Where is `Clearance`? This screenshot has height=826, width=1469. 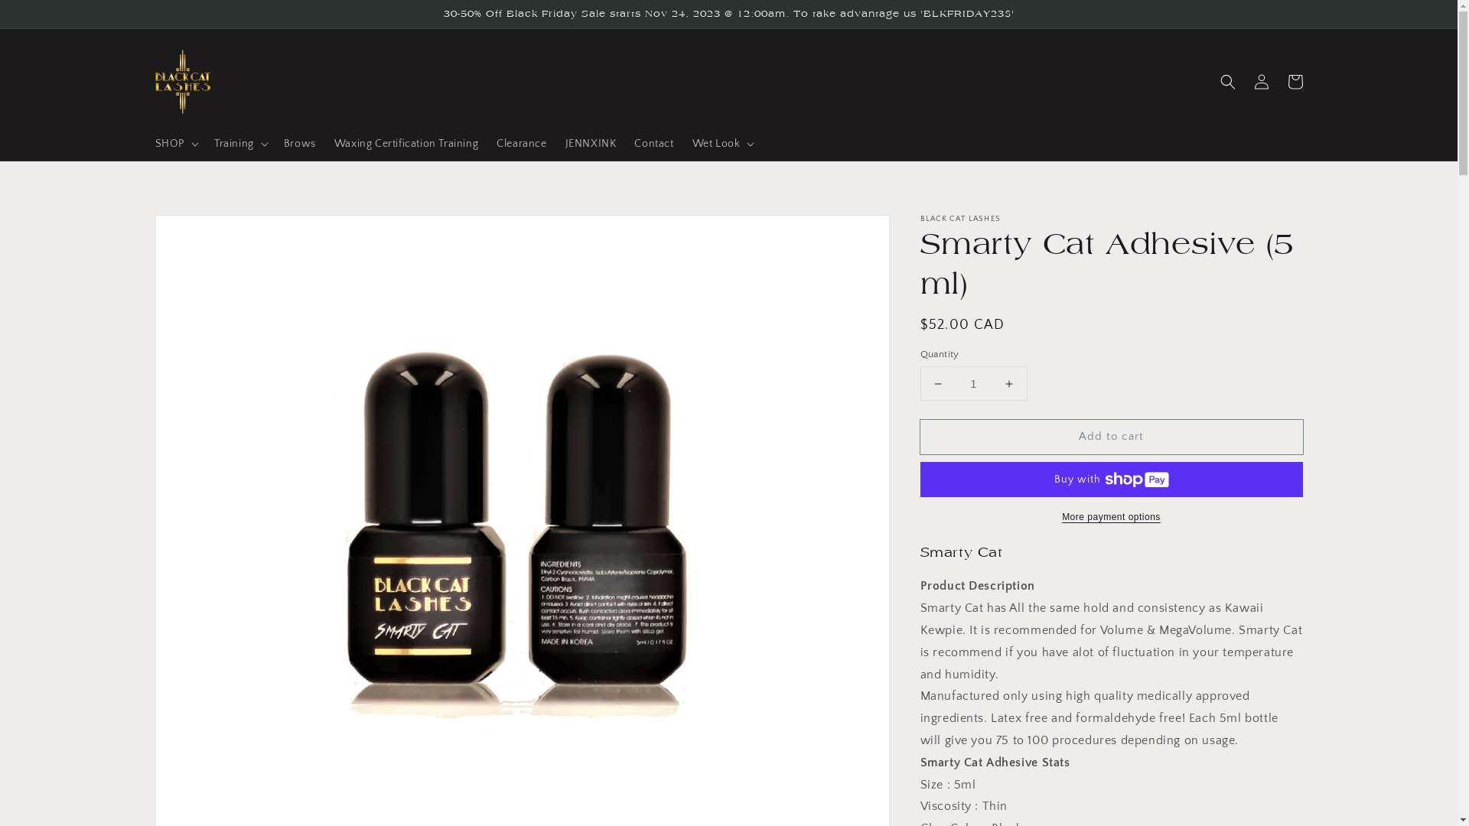 Clearance is located at coordinates (522, 144).